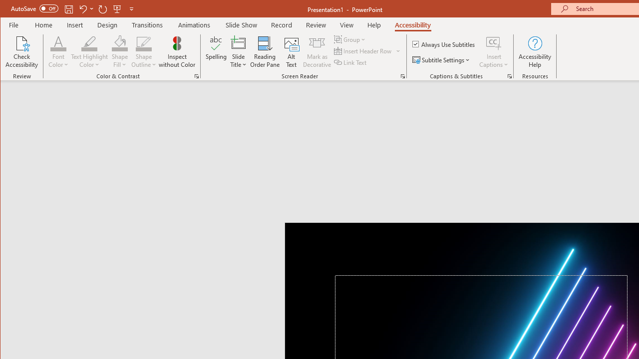  What do you see at coordinates (351, 62) in the screenshot?
I see `Link Text` at bounding box center [351, 62].